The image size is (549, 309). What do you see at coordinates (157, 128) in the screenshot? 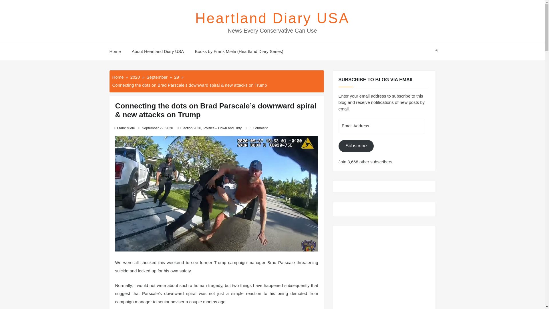
I see `September 29, 2020` at bounding box center [157, 128].